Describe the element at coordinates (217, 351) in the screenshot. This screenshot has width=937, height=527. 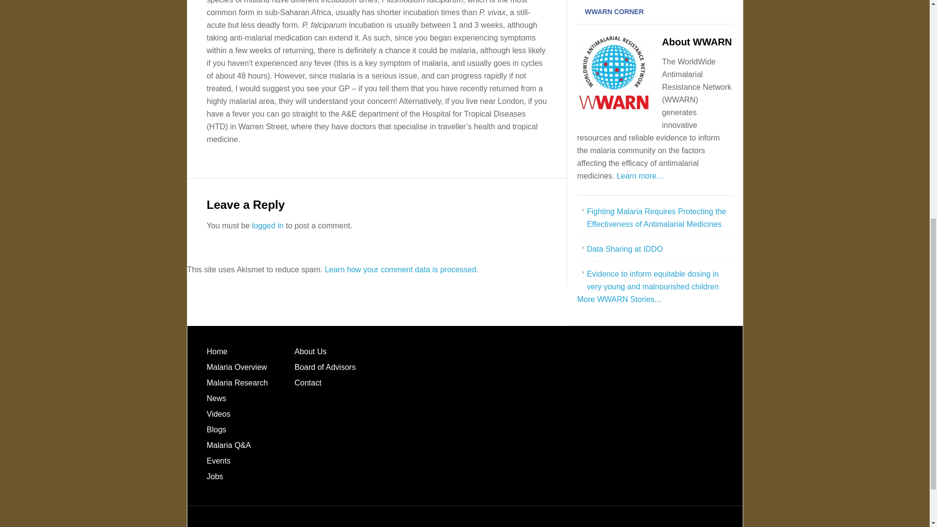
I see `Home` at that location.